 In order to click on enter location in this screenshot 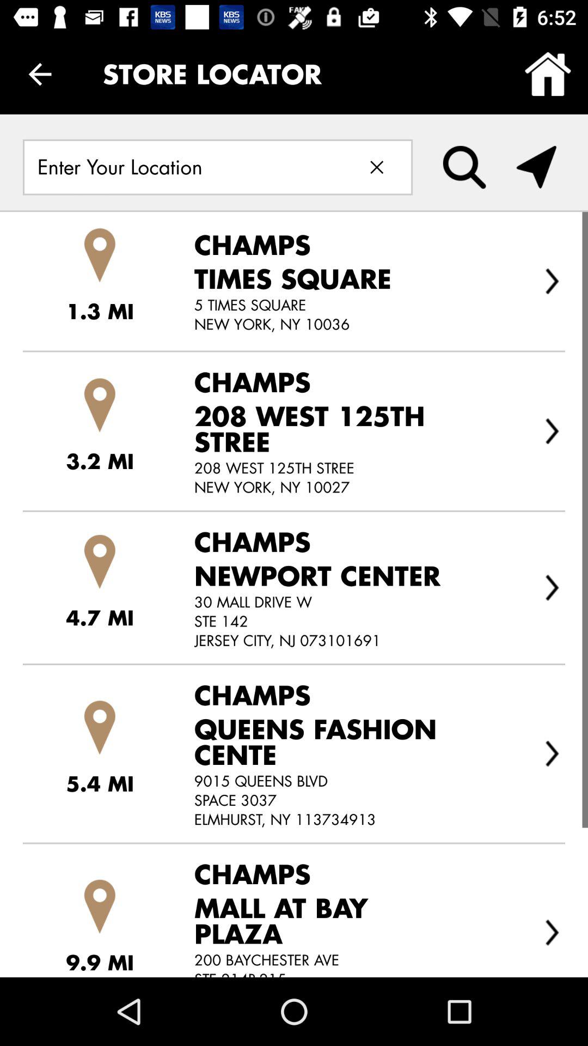, I will do `click(183, 167)`.